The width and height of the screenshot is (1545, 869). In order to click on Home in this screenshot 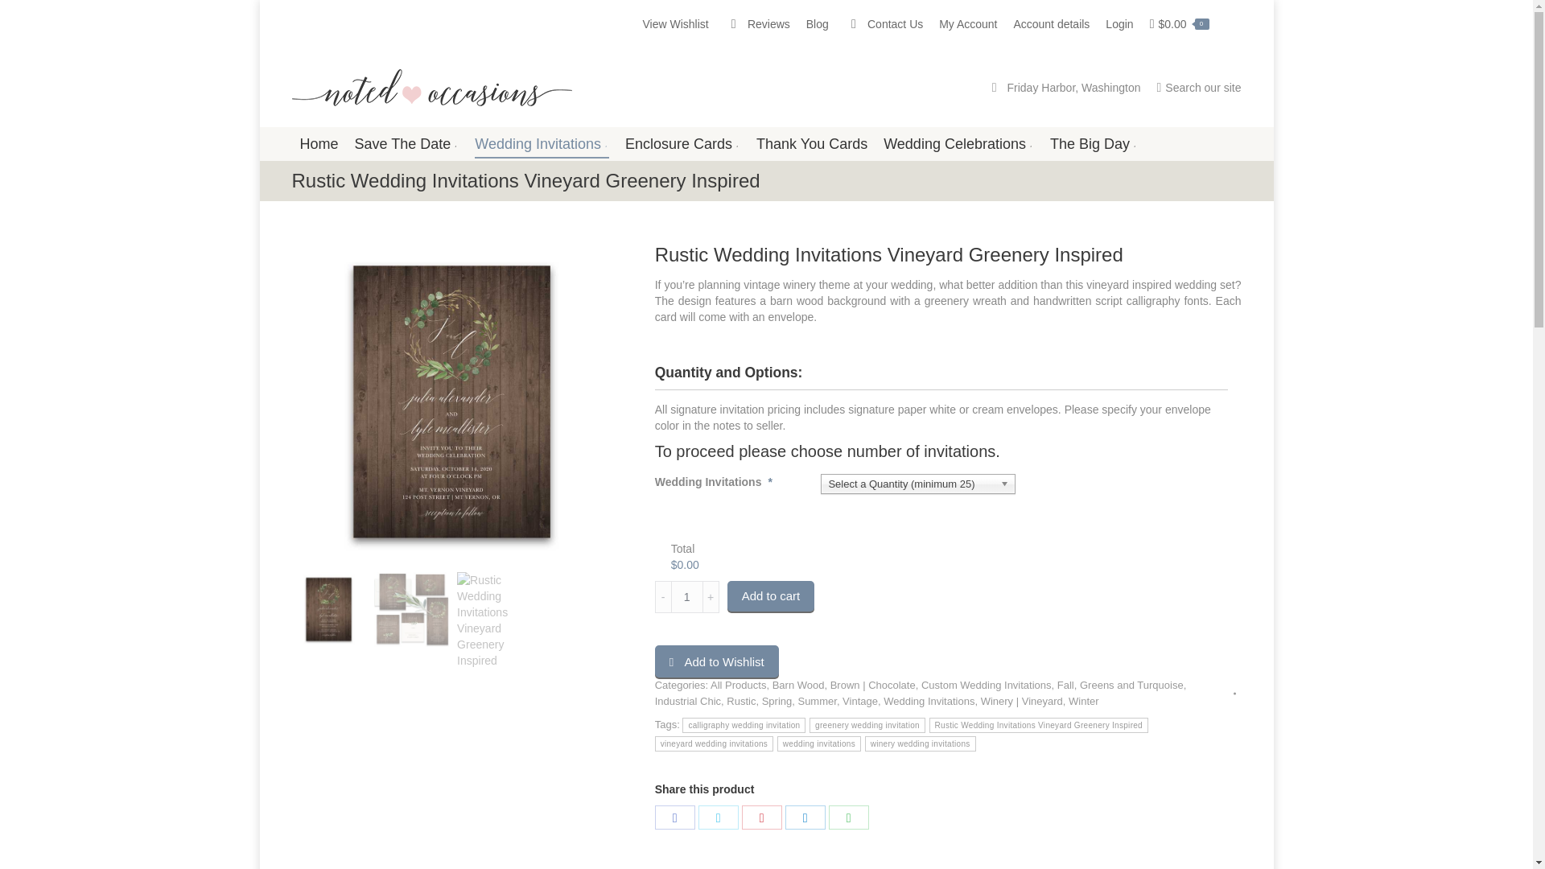, I will do `click(319, 144)`.